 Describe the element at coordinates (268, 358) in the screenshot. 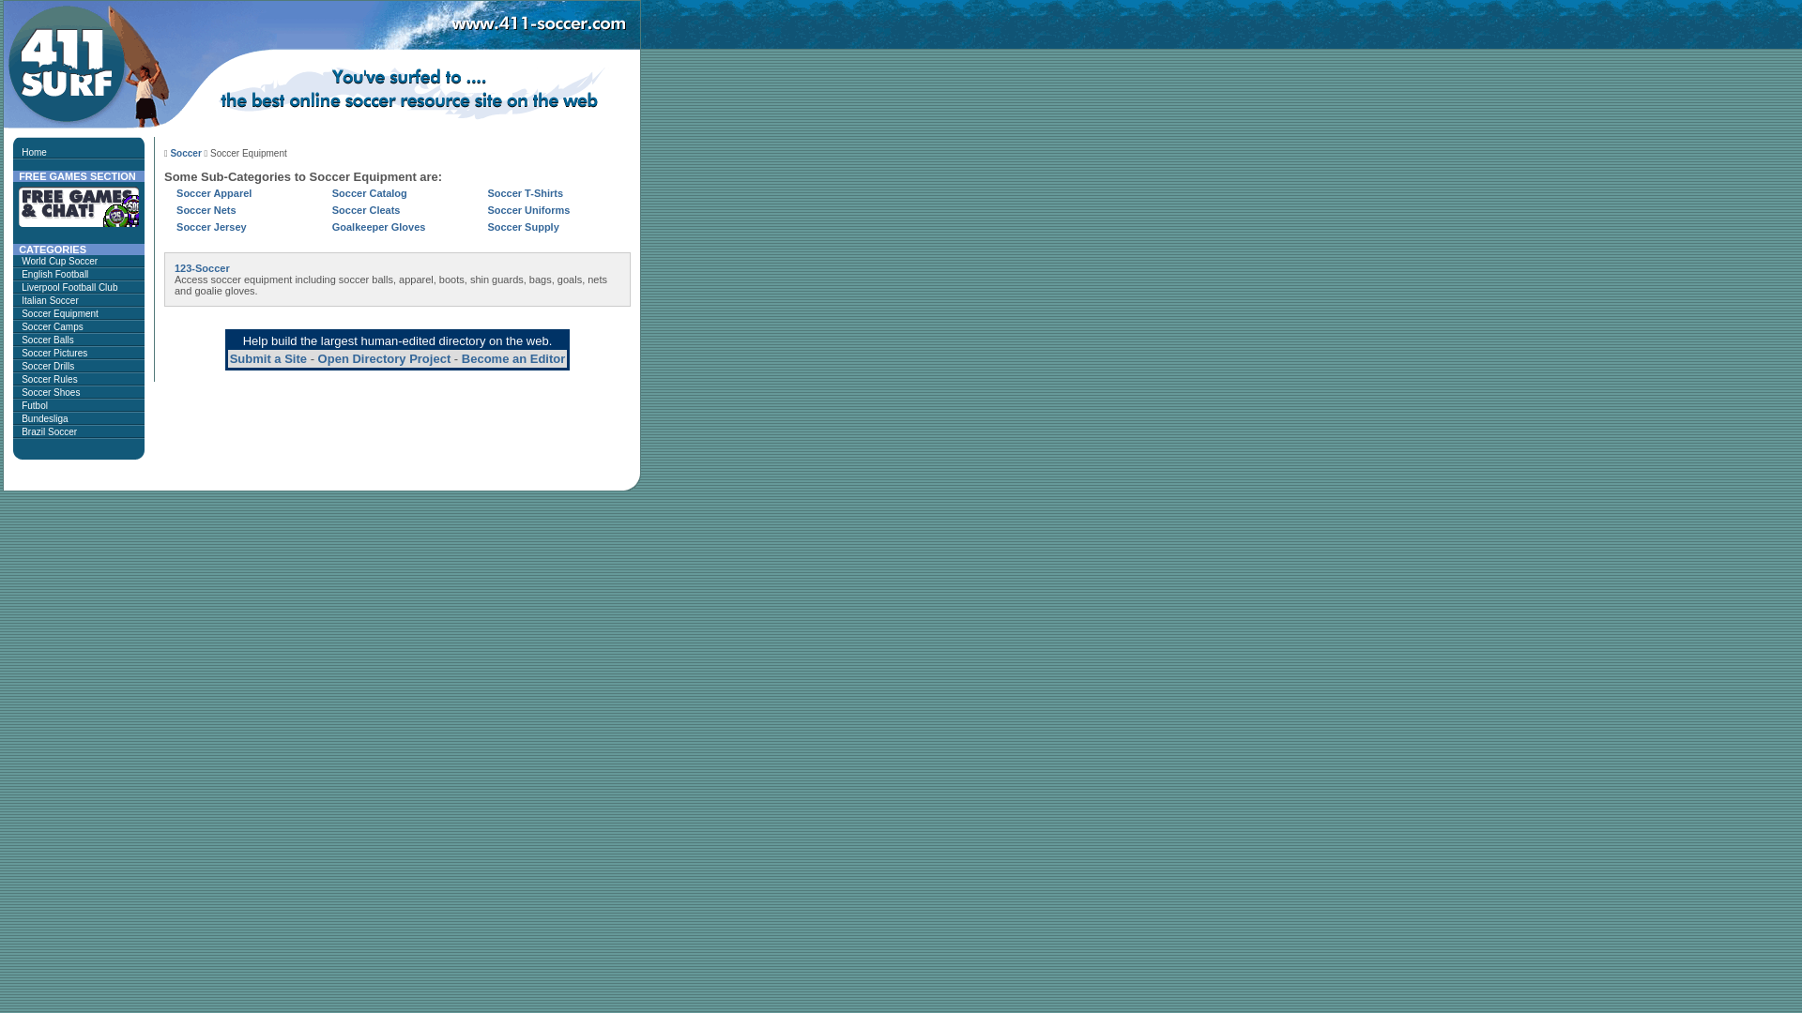

I see `Submit a Site` at that location.